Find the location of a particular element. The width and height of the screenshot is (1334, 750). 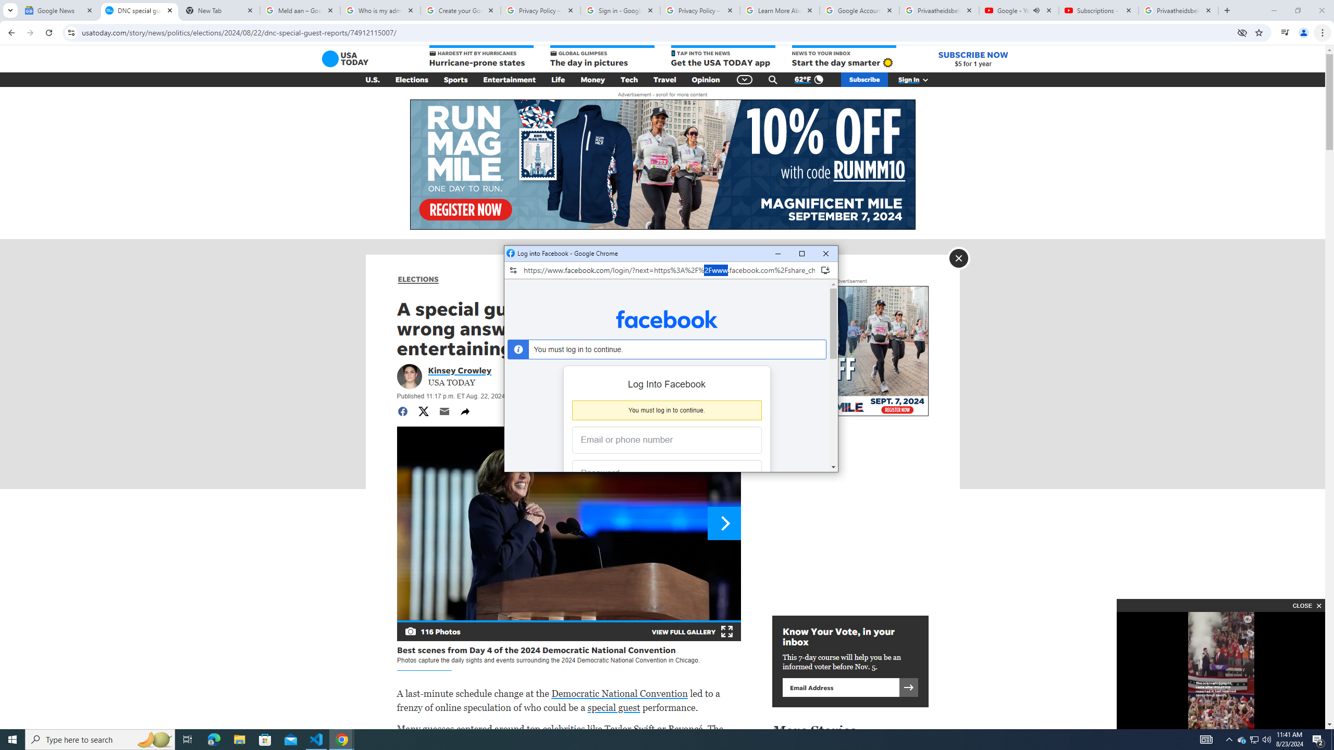

Entertainment is located at coordinates (510, 80).